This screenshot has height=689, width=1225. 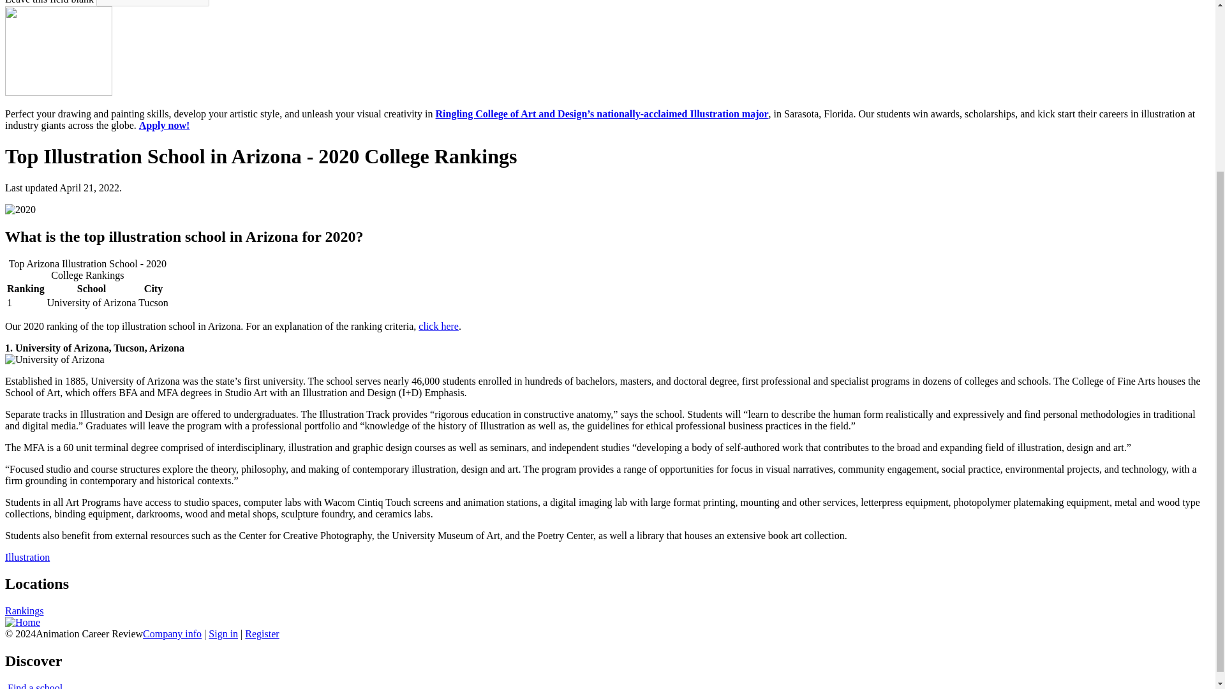 I want to click on Register, so click(x=262, y=633).